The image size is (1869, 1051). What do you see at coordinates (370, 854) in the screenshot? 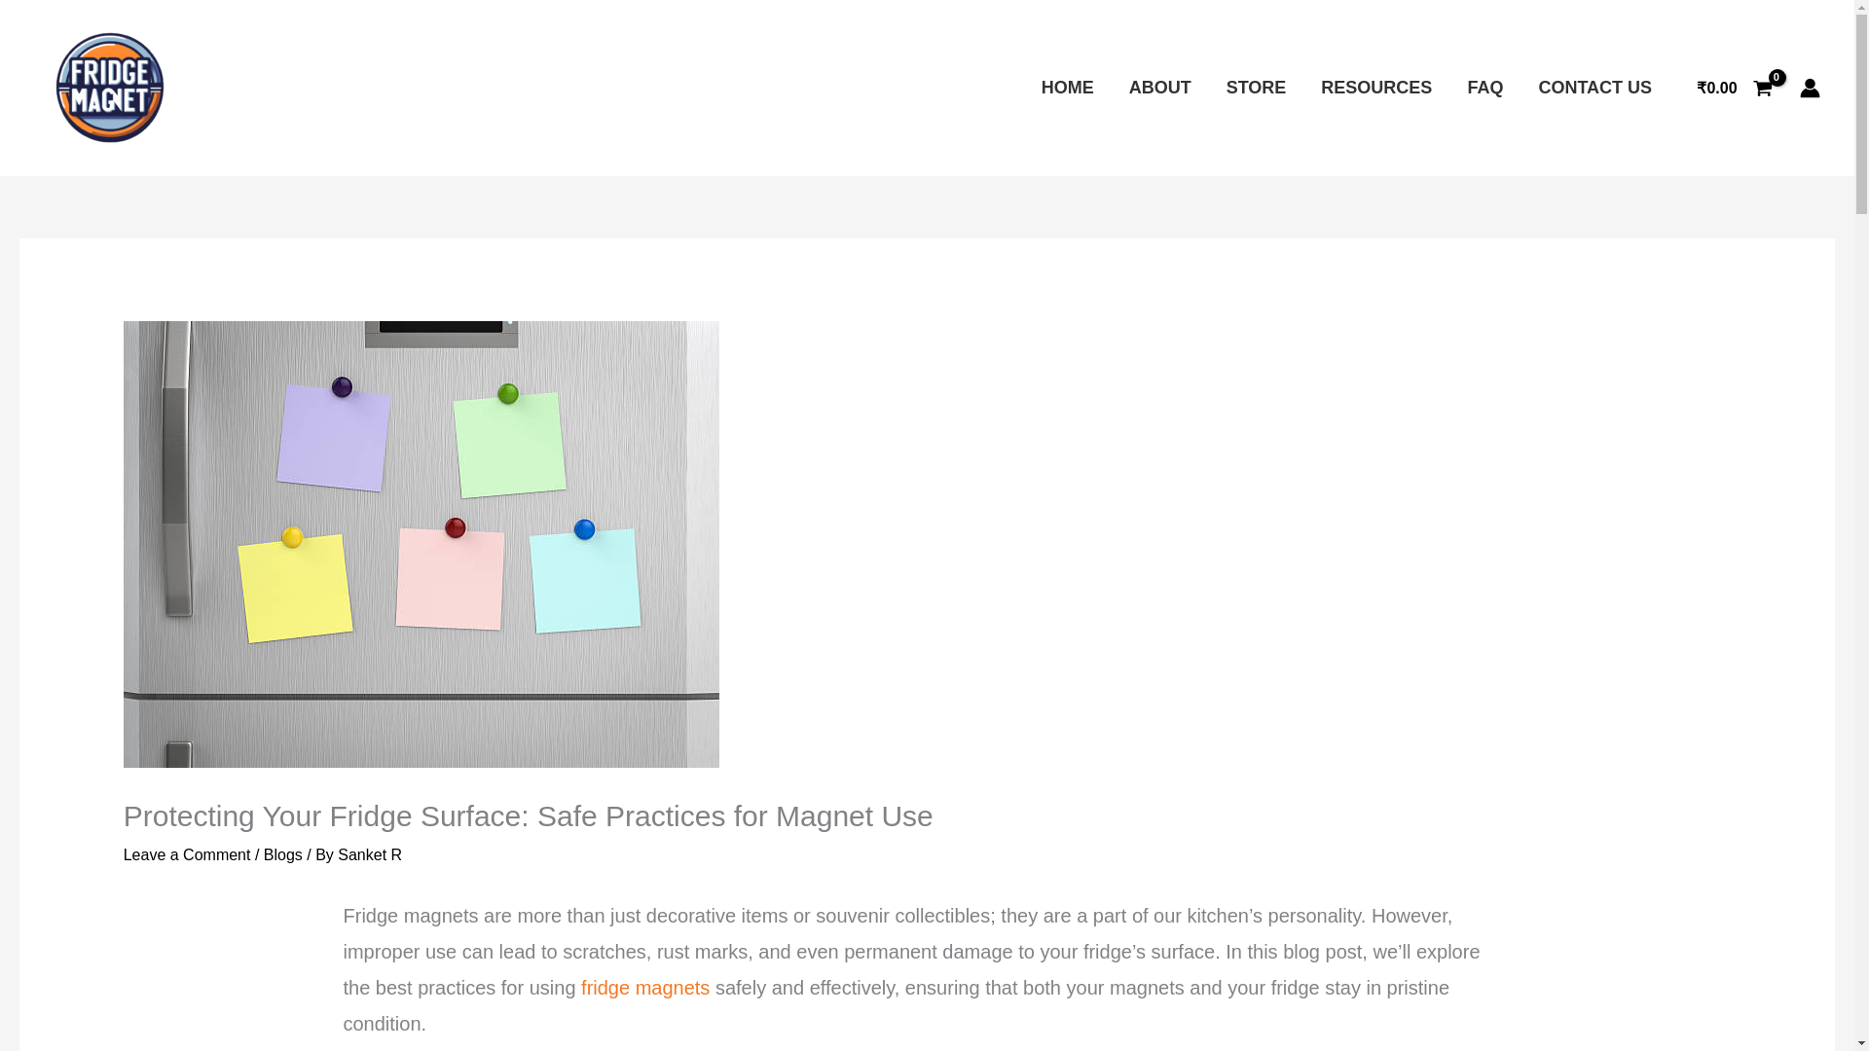
I see `View all posts by Sanket R` at bounding box center [370, 854].